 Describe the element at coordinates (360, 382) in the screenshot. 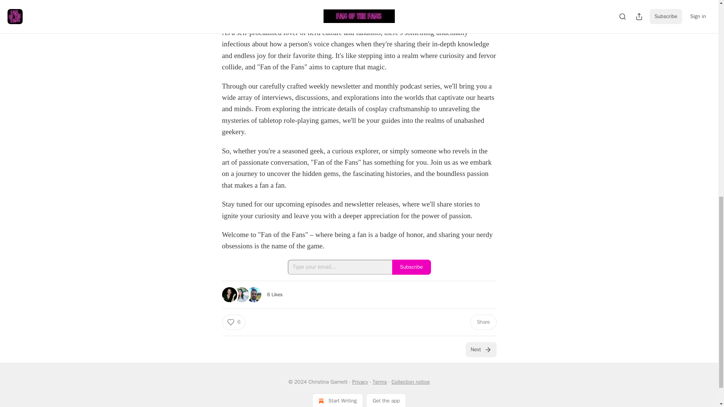

I see `Privacy` at that location.